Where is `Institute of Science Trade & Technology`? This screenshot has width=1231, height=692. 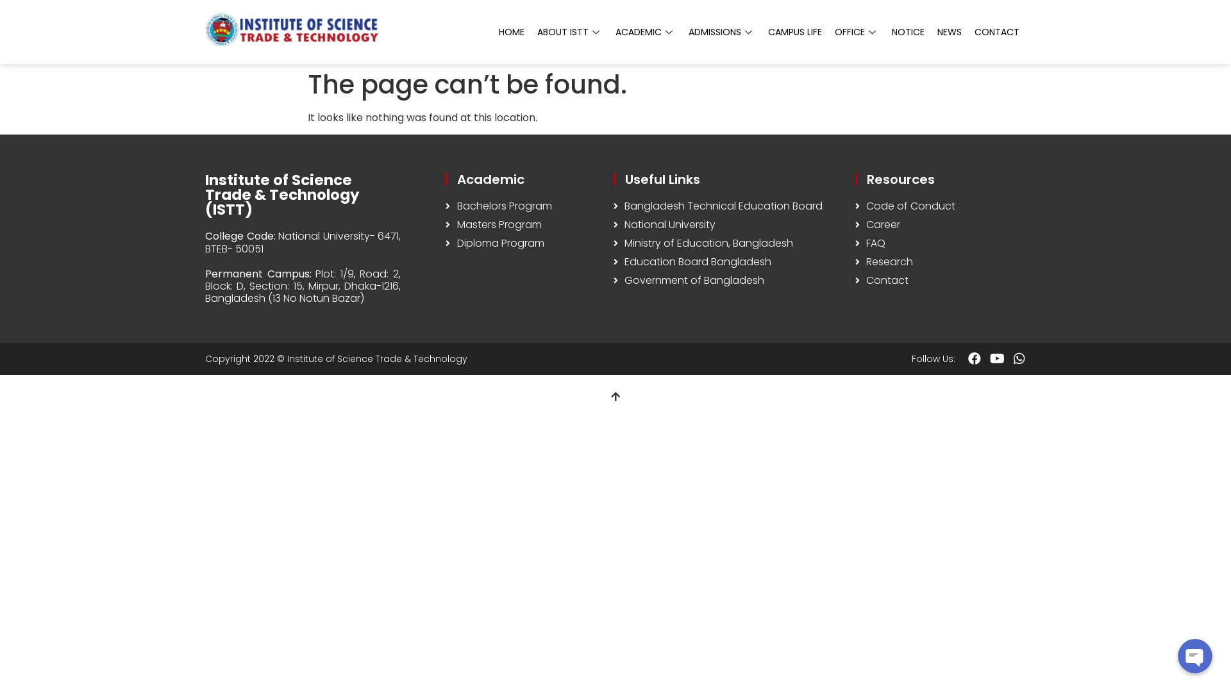
Institute of Science Trade & Technology is located at coordinates (377, 359).